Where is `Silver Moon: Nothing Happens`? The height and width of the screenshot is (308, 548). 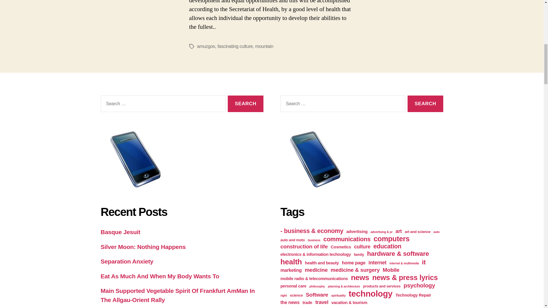 Silver Moon: Nothing Happens is located at coordinates (143, 247).